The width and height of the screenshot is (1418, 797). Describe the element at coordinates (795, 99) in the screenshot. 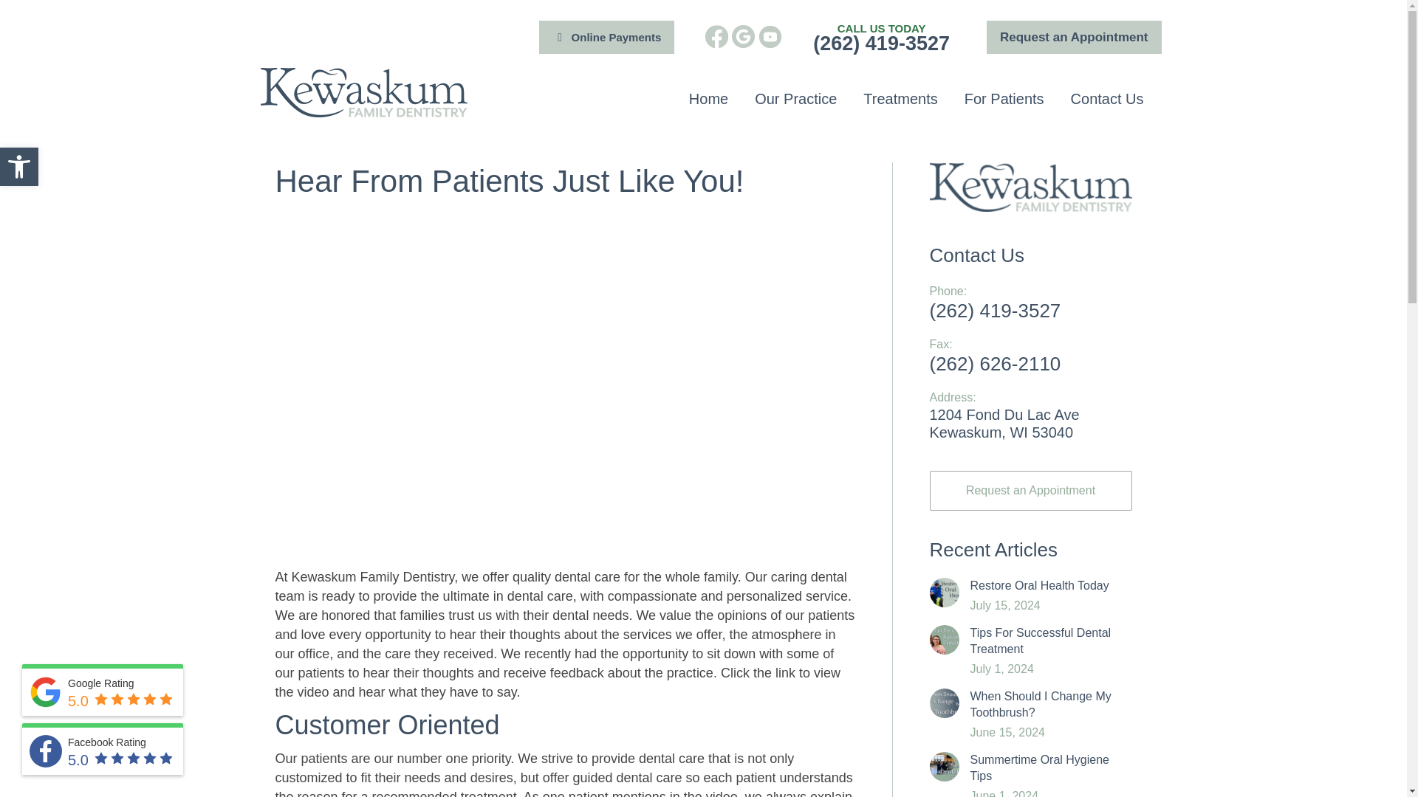

I see `Our Practice` at that location.